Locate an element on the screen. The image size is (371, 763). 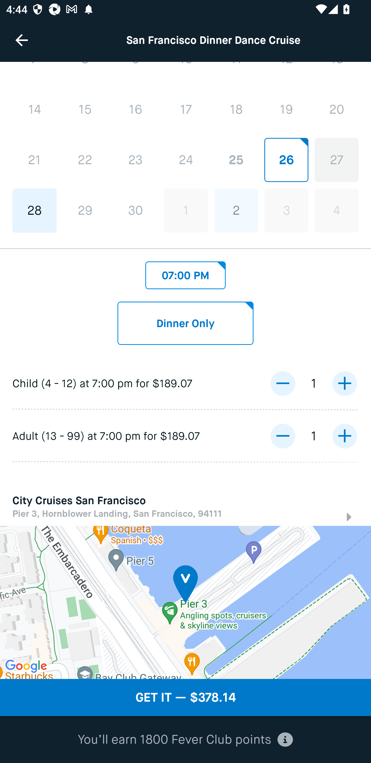
18 is located at coordinates (236, 109).